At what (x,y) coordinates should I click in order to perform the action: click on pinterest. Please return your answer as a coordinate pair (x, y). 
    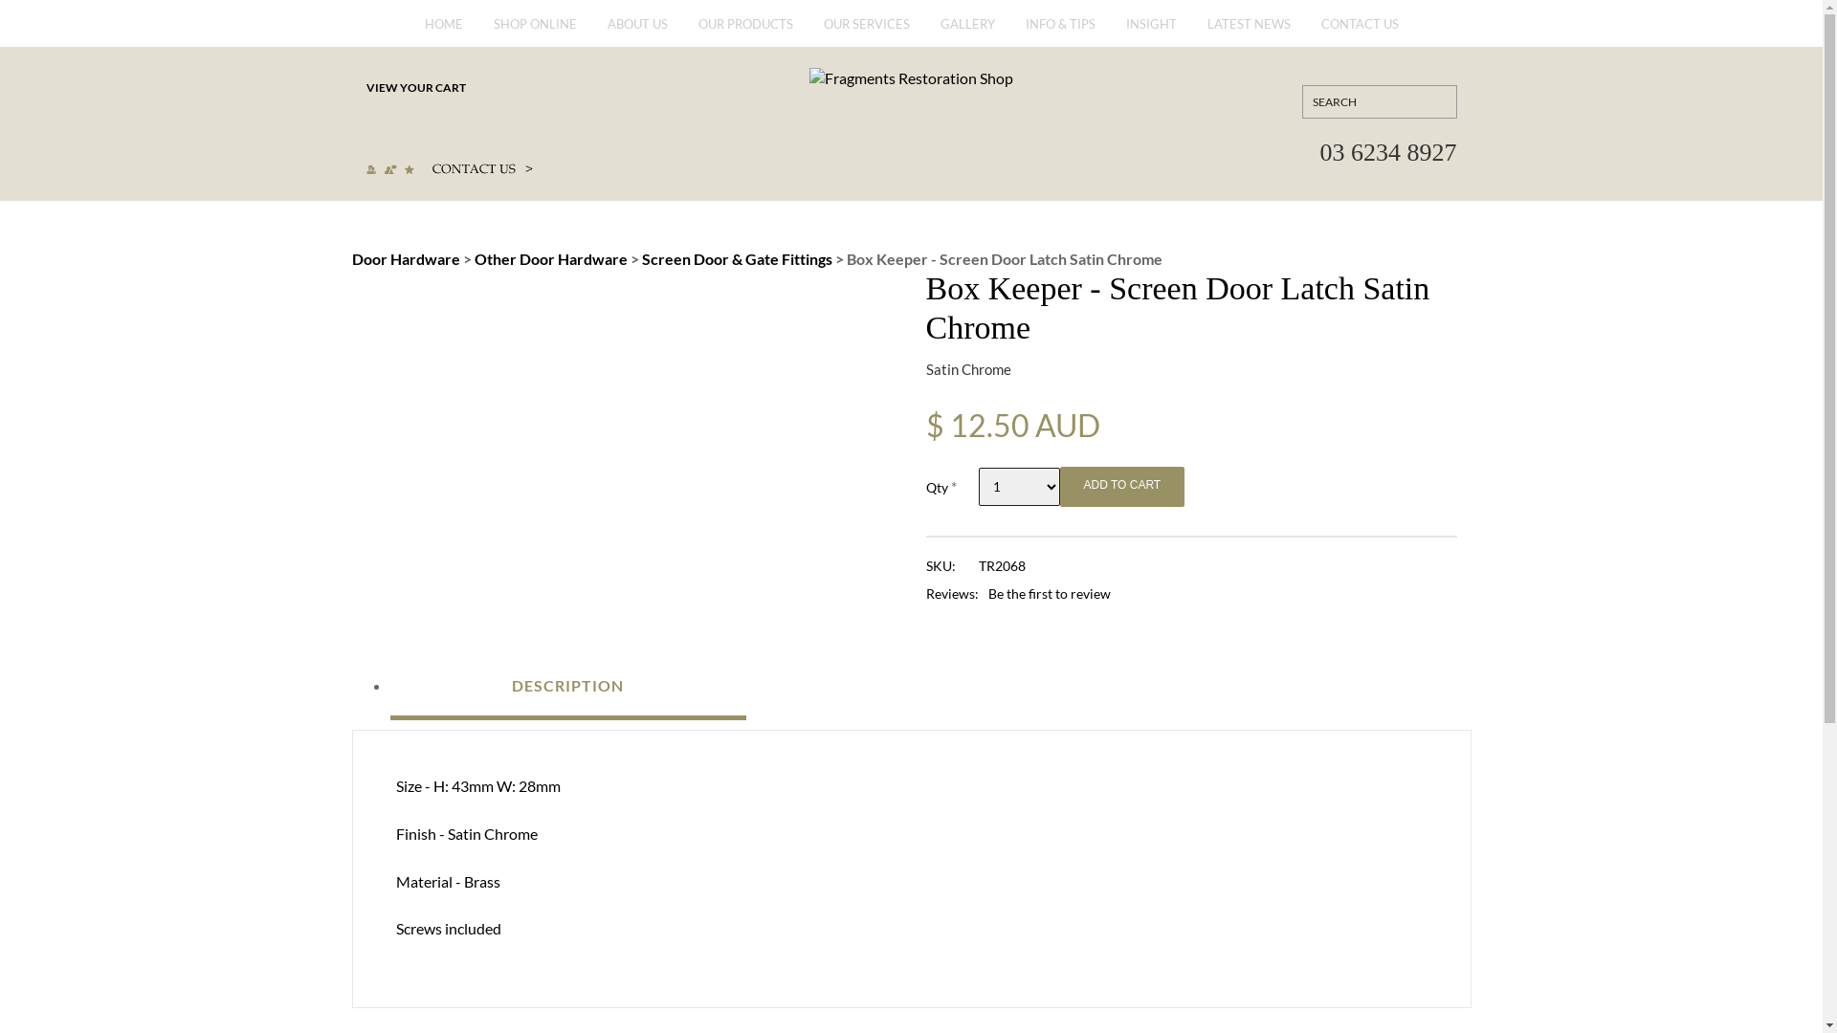
    Looking at the image, I should click on (401, 126).